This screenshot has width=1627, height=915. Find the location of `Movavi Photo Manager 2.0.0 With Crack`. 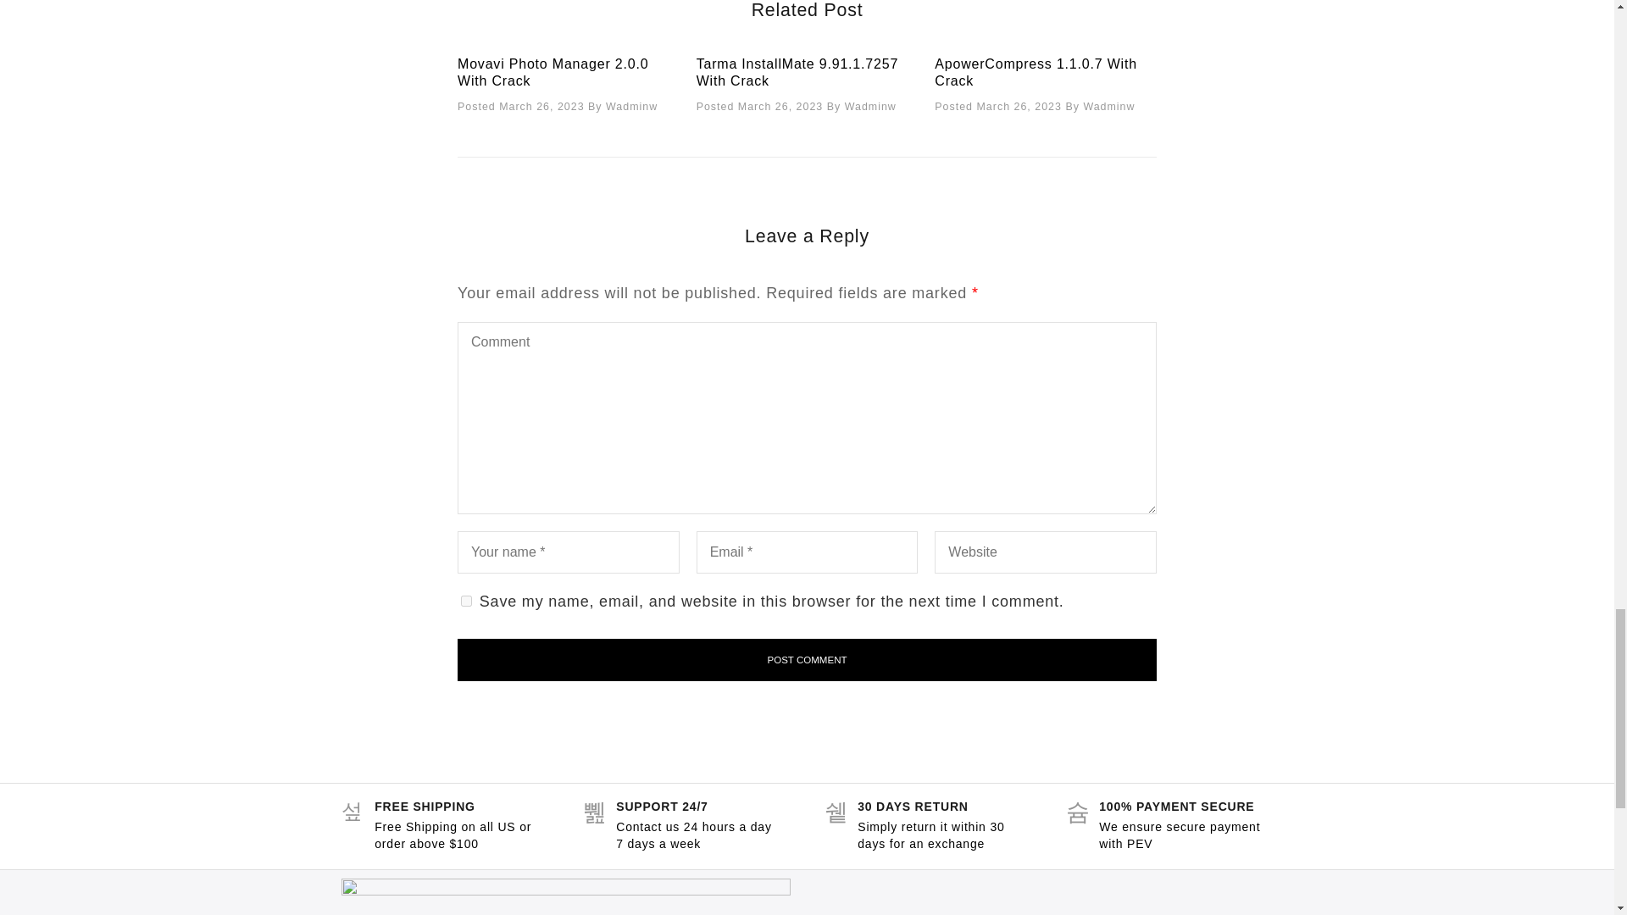

Movavi Photo Manager 2.0.0 With Crack is located at coordinates (553, 71).